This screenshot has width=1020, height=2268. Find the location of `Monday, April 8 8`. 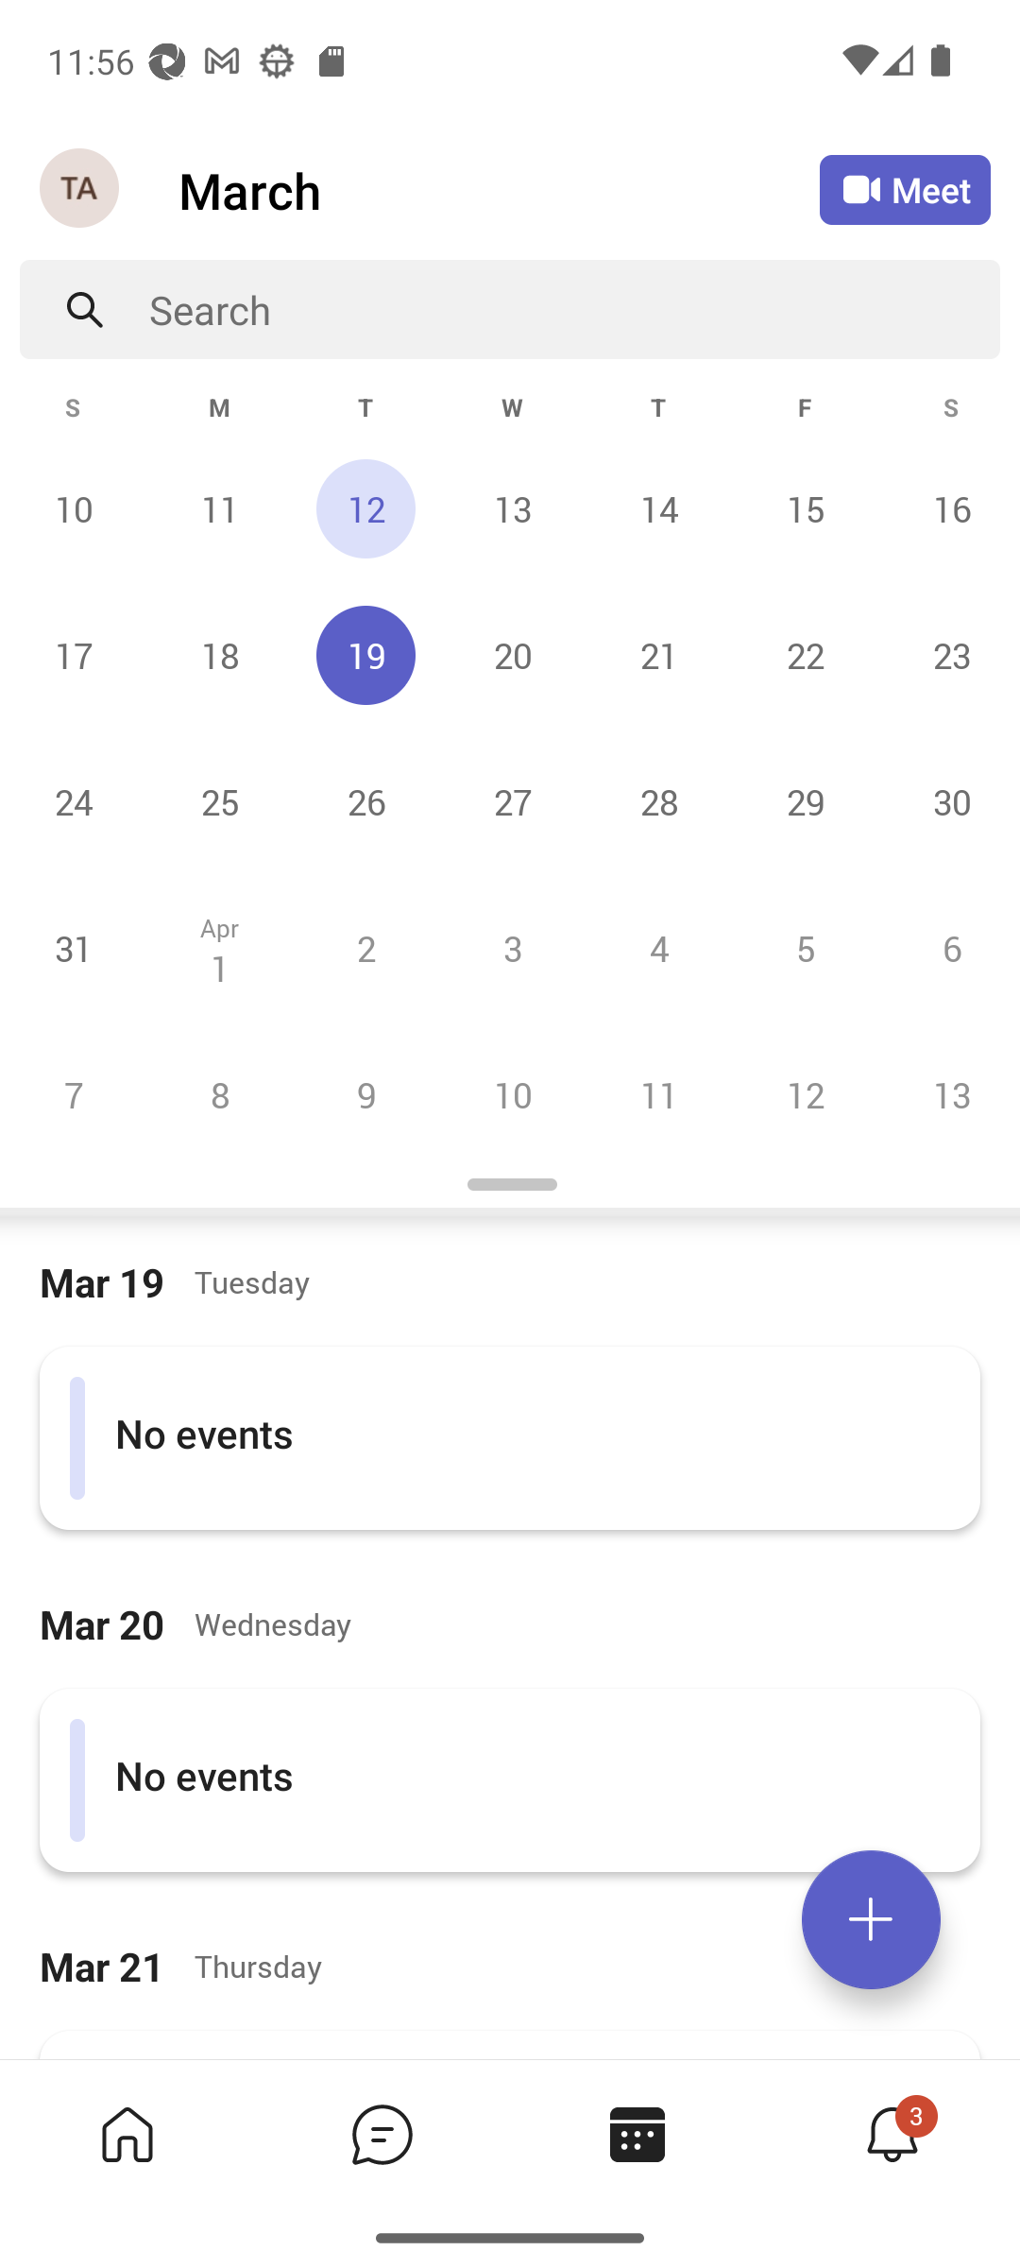

Monday, April 8 8 is located at coordinates (219, 1094).